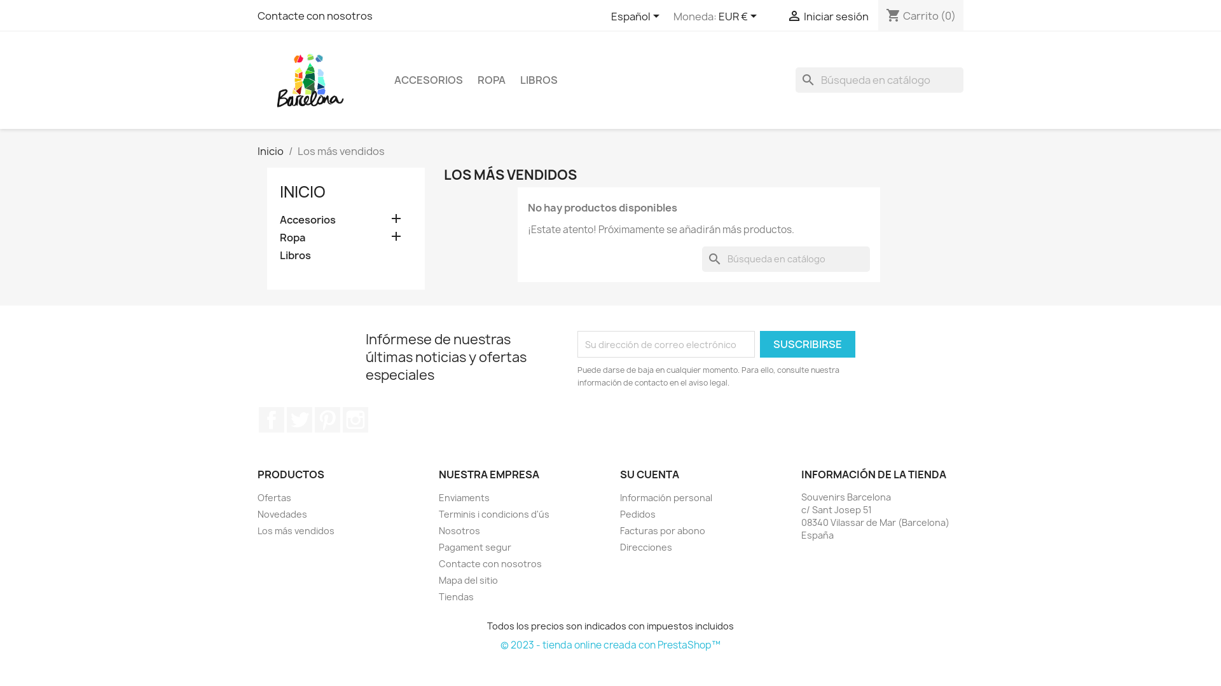  Describe the element at coordinates (646, 548) in the screenshot. I see `Direcciones` at that location.